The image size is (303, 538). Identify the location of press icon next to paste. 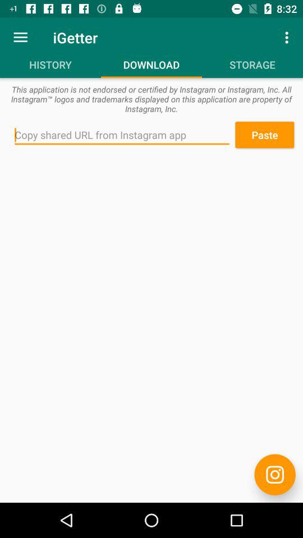
(122, 135).